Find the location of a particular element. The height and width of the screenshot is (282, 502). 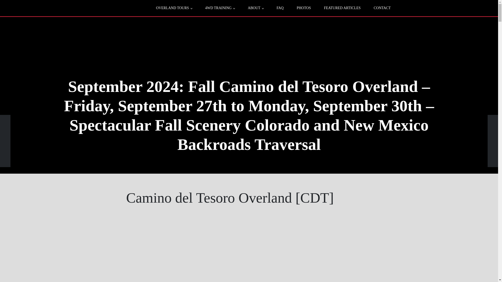

PHOTOS is located at coordinates (304, 8).